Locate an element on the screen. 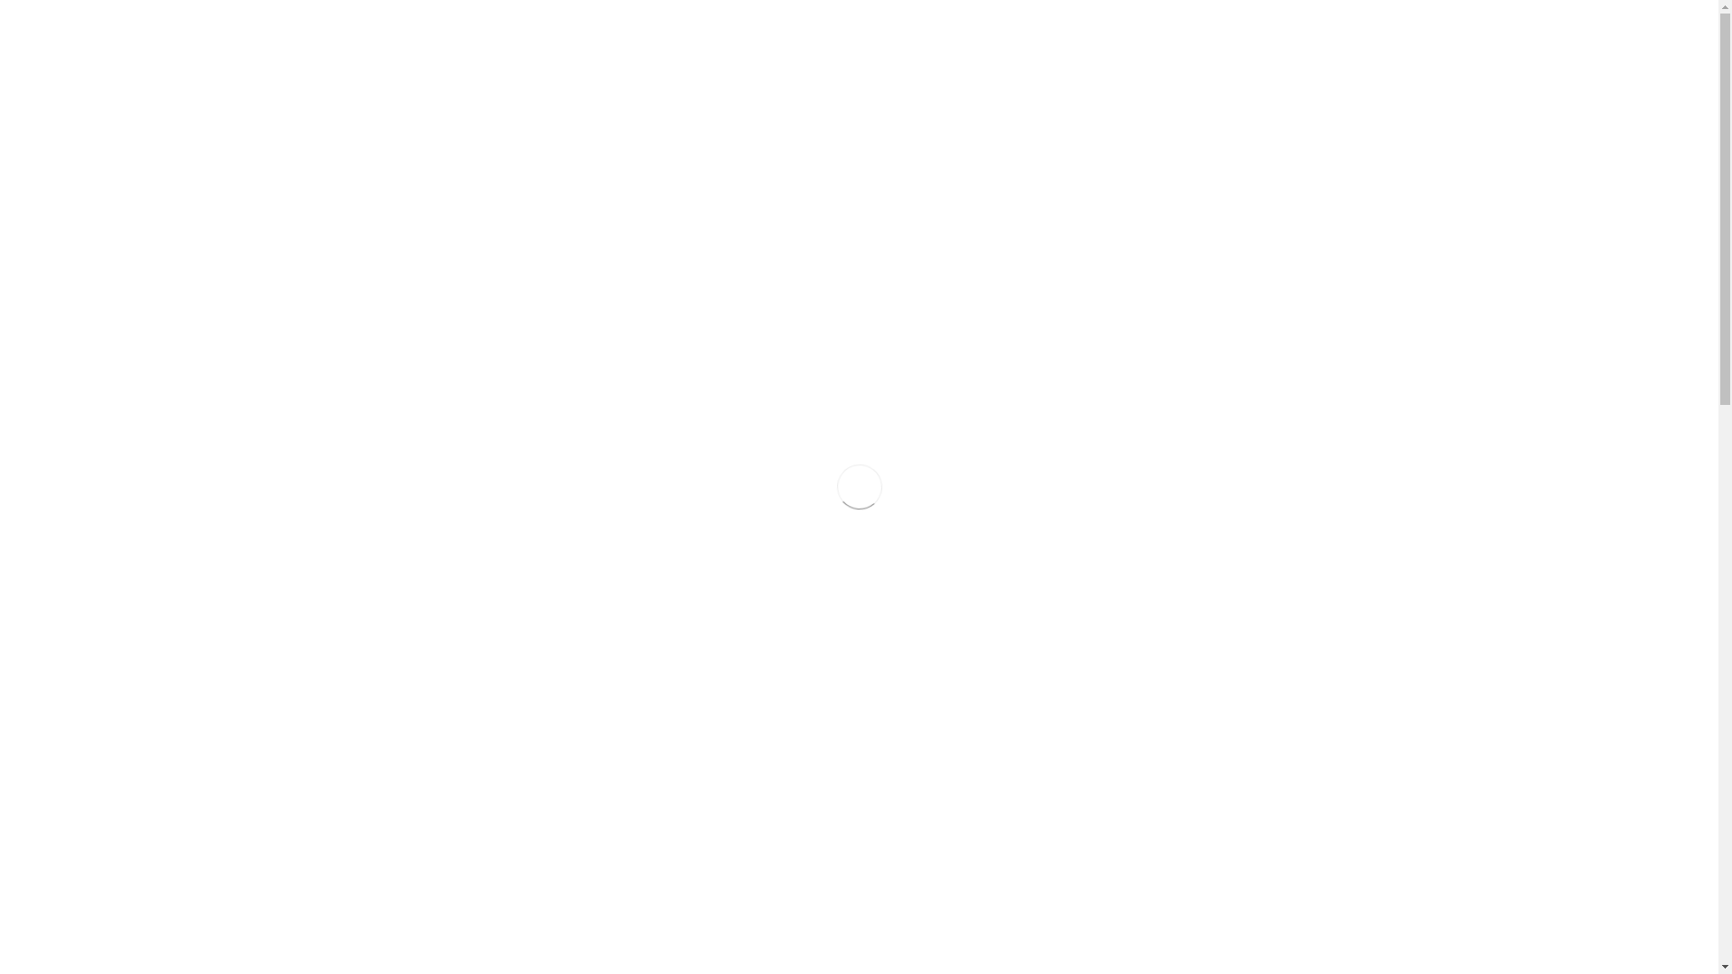  Marken is located at coordinates (1088, 53).